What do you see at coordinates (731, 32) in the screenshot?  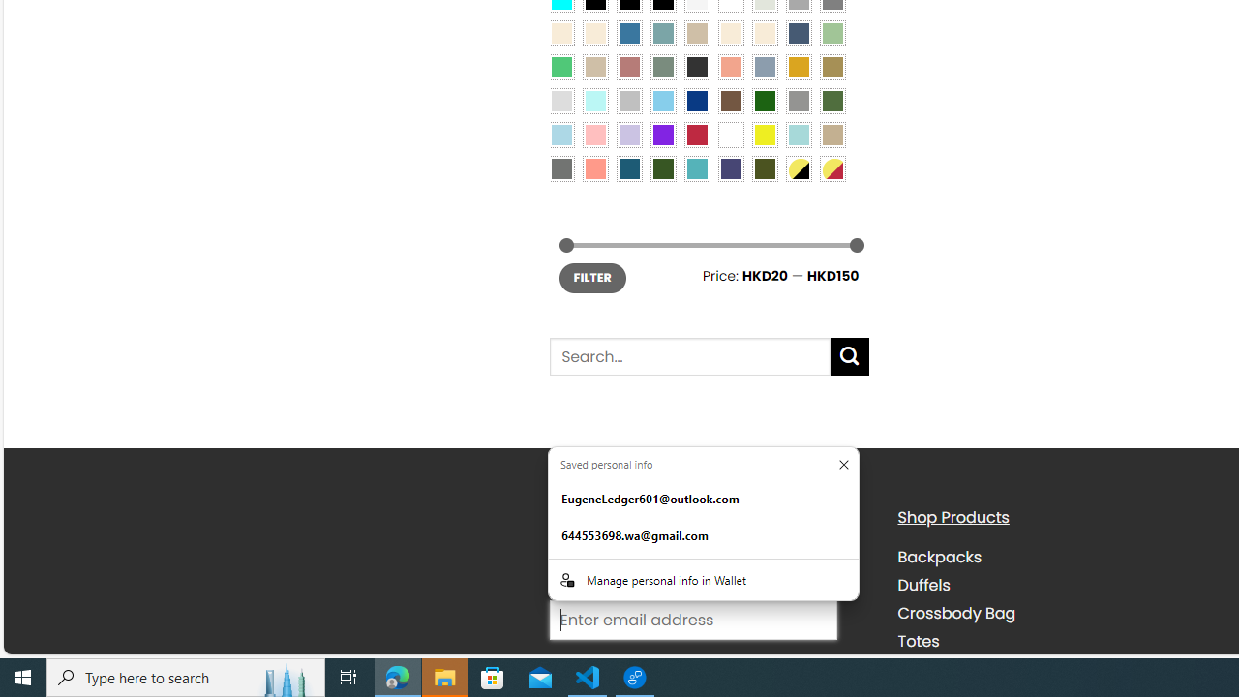 I see `Caramel` at bounding box center [731, 32].